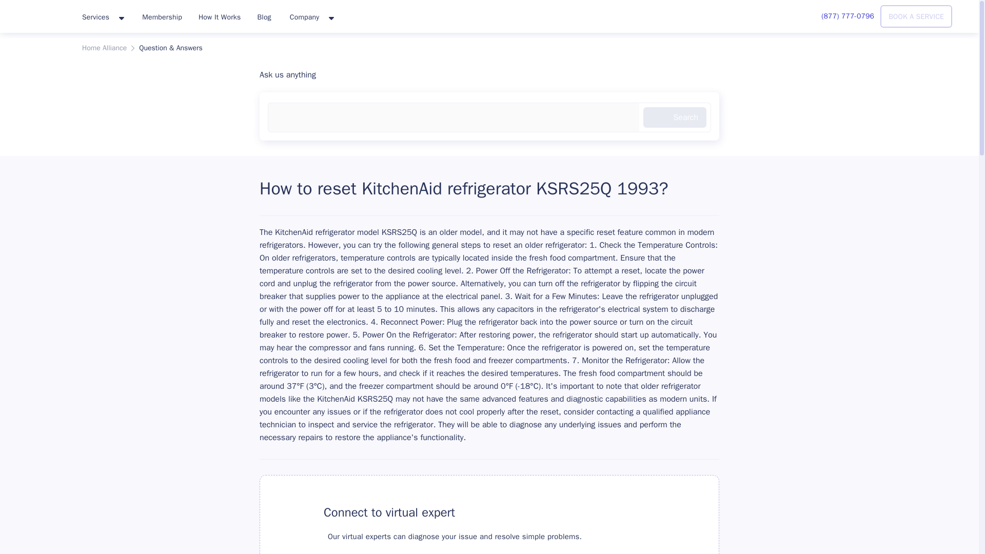 This screenshot has height=554, width=985. I want to click on FAQ, so click(297, 512).